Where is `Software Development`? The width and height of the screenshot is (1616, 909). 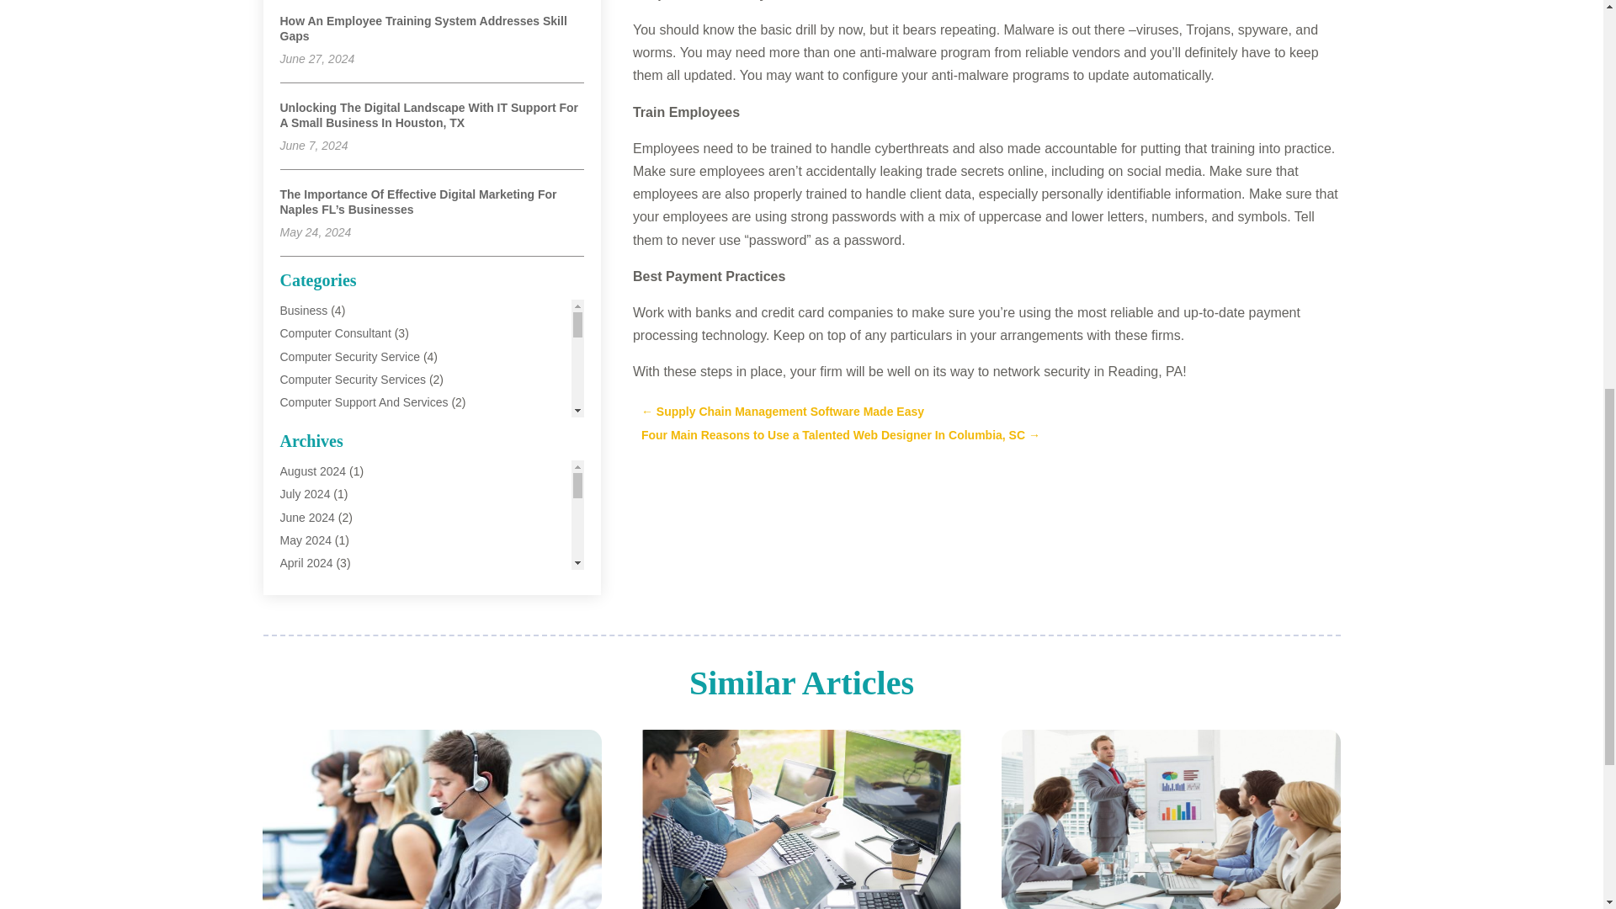 Software Development is located at coordinates (339, 653).